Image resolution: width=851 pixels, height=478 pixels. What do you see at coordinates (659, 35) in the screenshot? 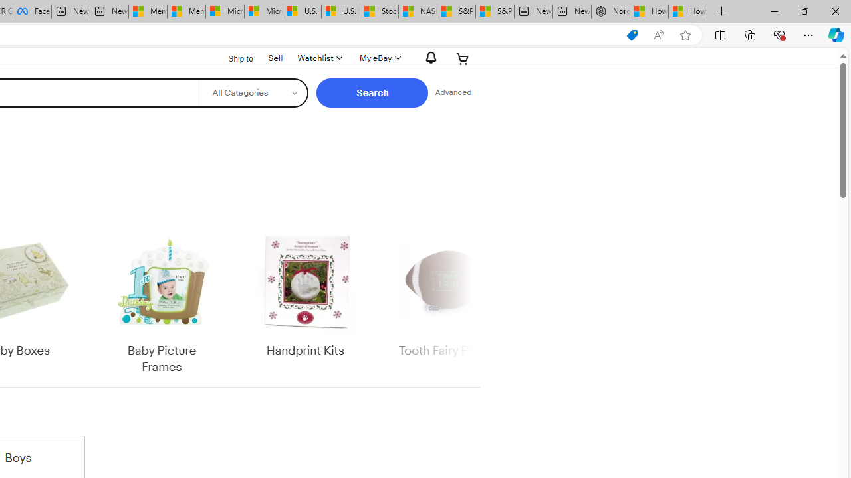
I see `Read aloud this page (Ctrl+Shift+U)` at bounding box center [659, 35].